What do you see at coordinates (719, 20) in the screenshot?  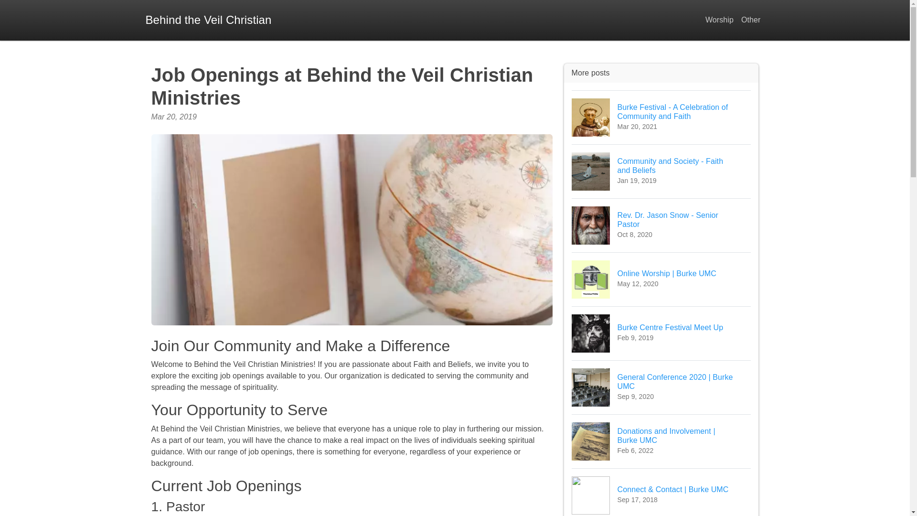 I see `Other` at bounding box center [719, 20].